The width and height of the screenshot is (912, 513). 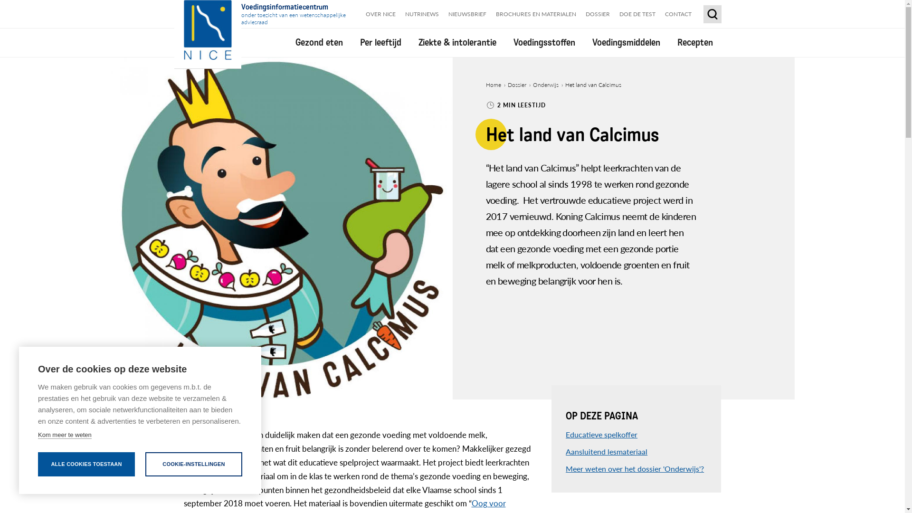 What do you see at coordinates (695, 43) in the screenshot?
I see `Recepten` at bounding box center [695, 43].